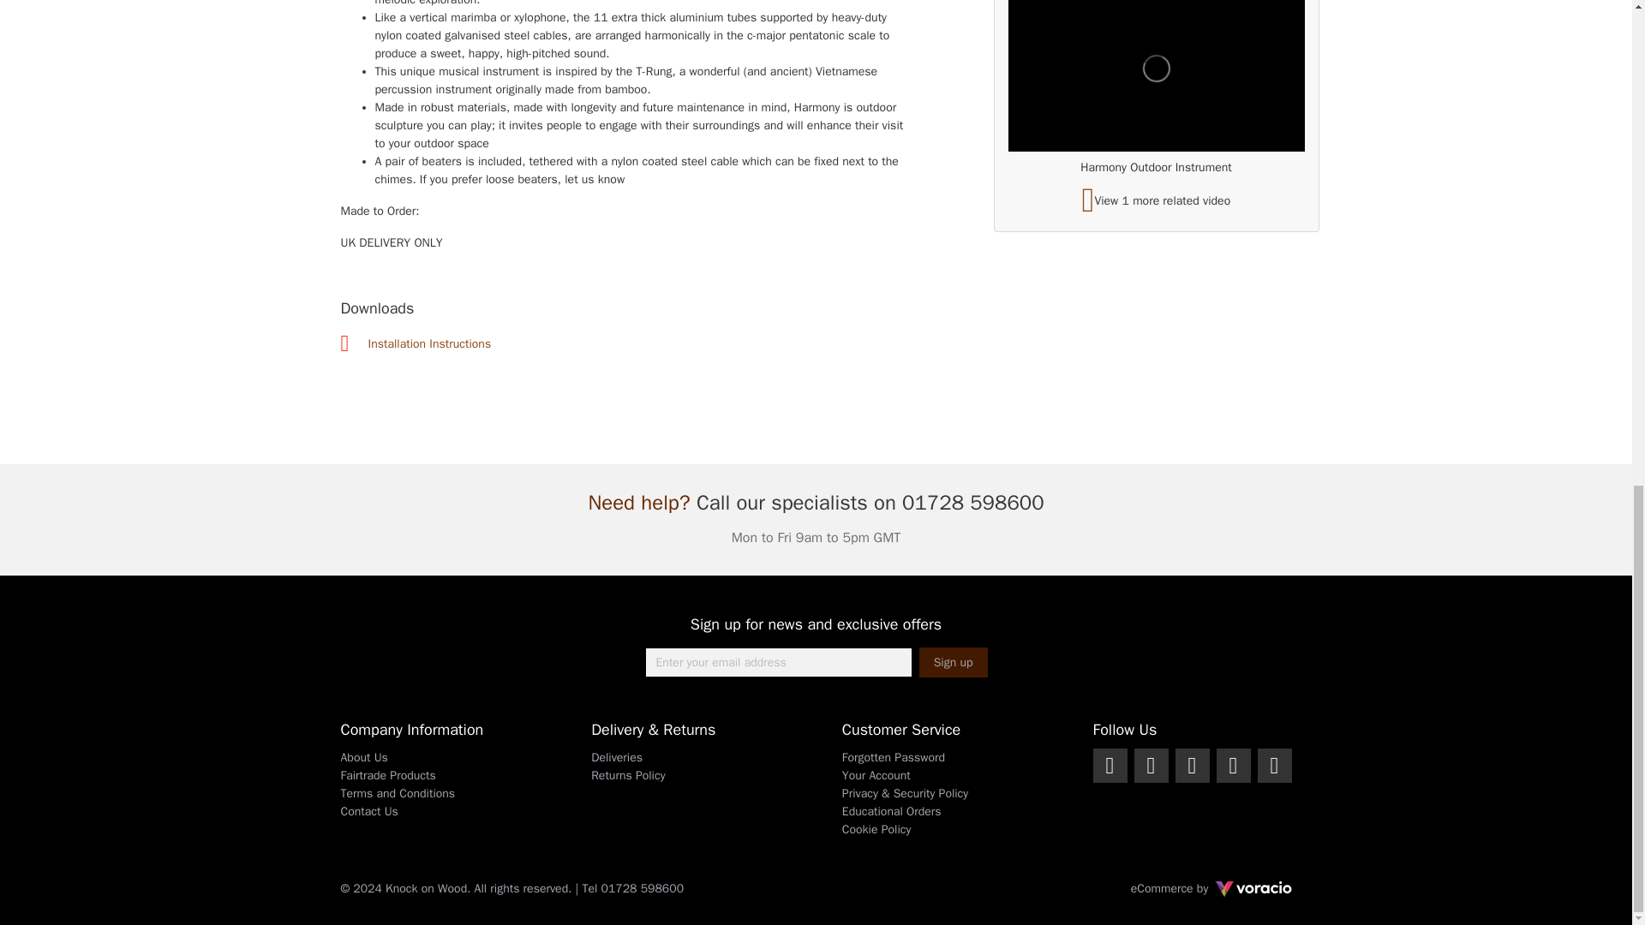  What do you see at coordinates (1193, 765) in the screenshot?
I see `Instagram profile` at bounding box center [1193, 765].